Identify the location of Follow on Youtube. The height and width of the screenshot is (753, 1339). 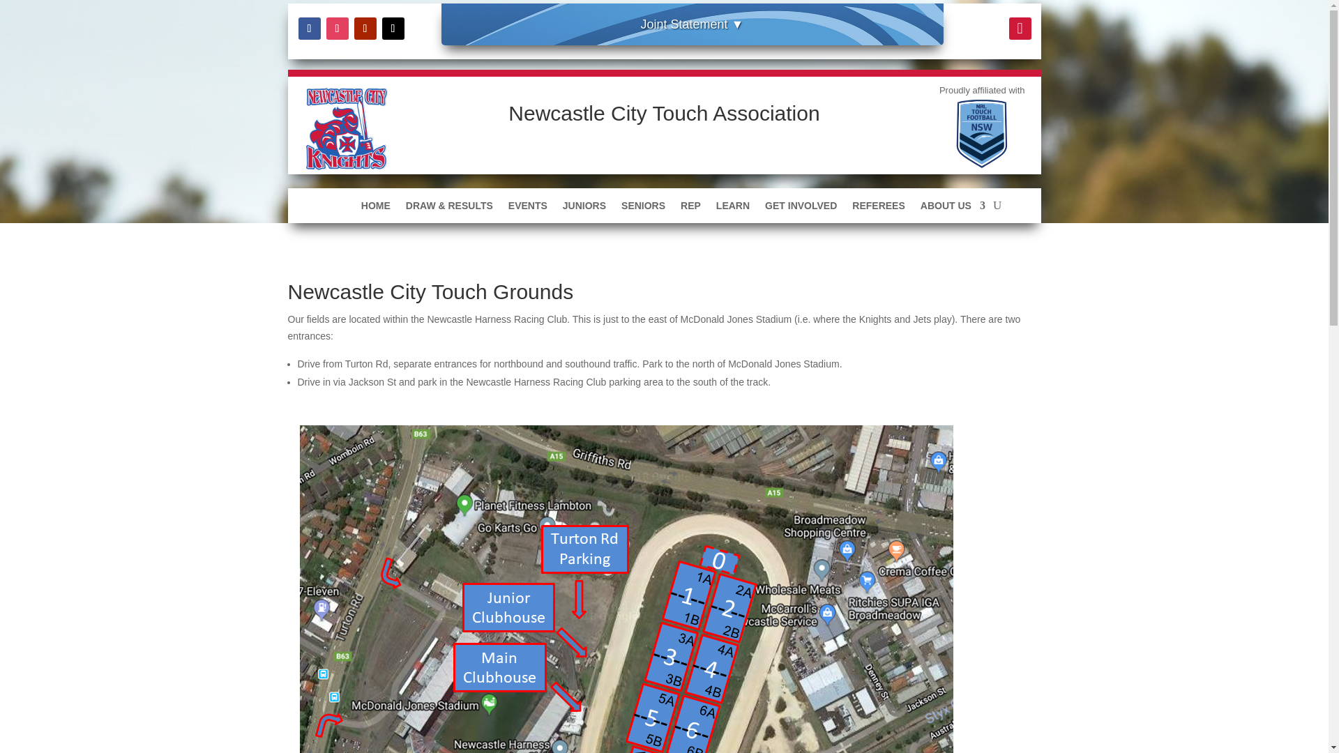
(365, 28).